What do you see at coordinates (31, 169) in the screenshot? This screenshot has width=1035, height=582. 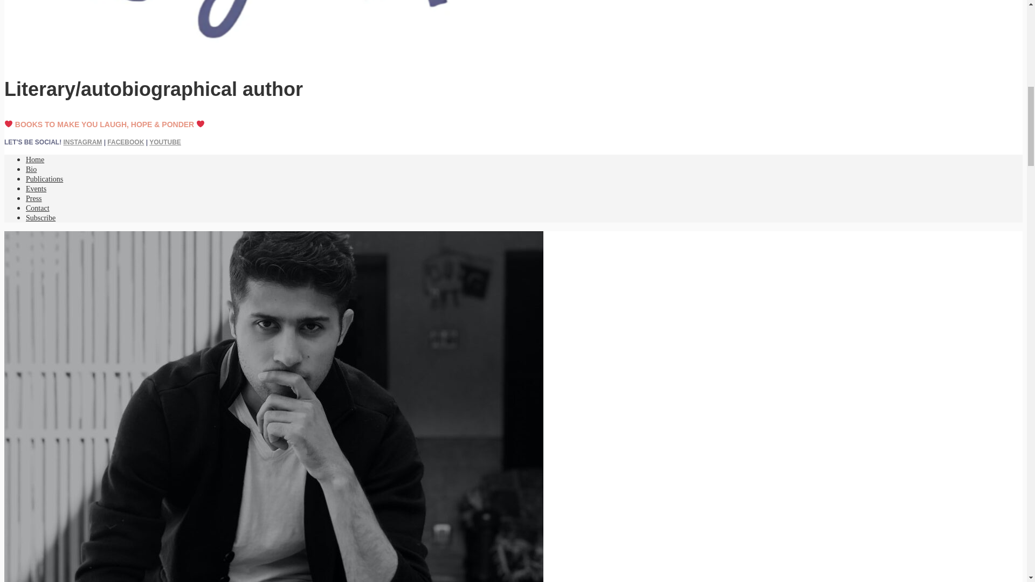 I see `Bio` at bounding box center [31, 169].